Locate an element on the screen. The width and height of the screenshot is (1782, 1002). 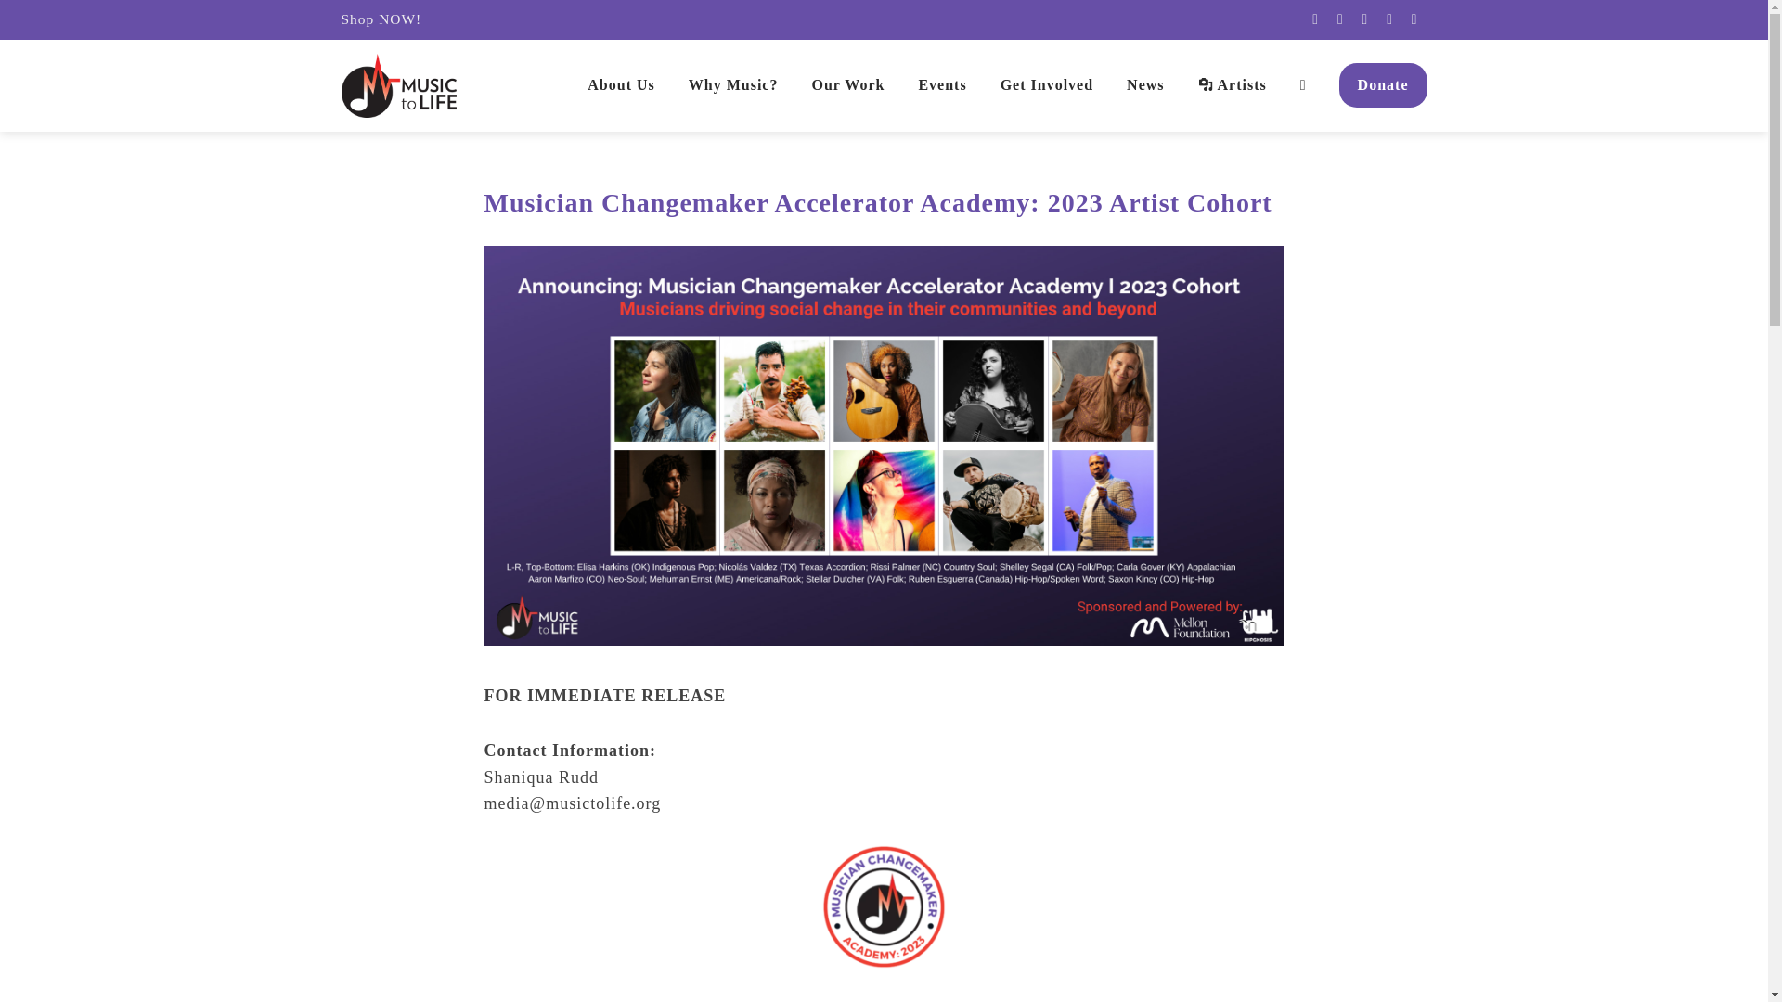
Shop NOW! is located at coordinates (382, 19).